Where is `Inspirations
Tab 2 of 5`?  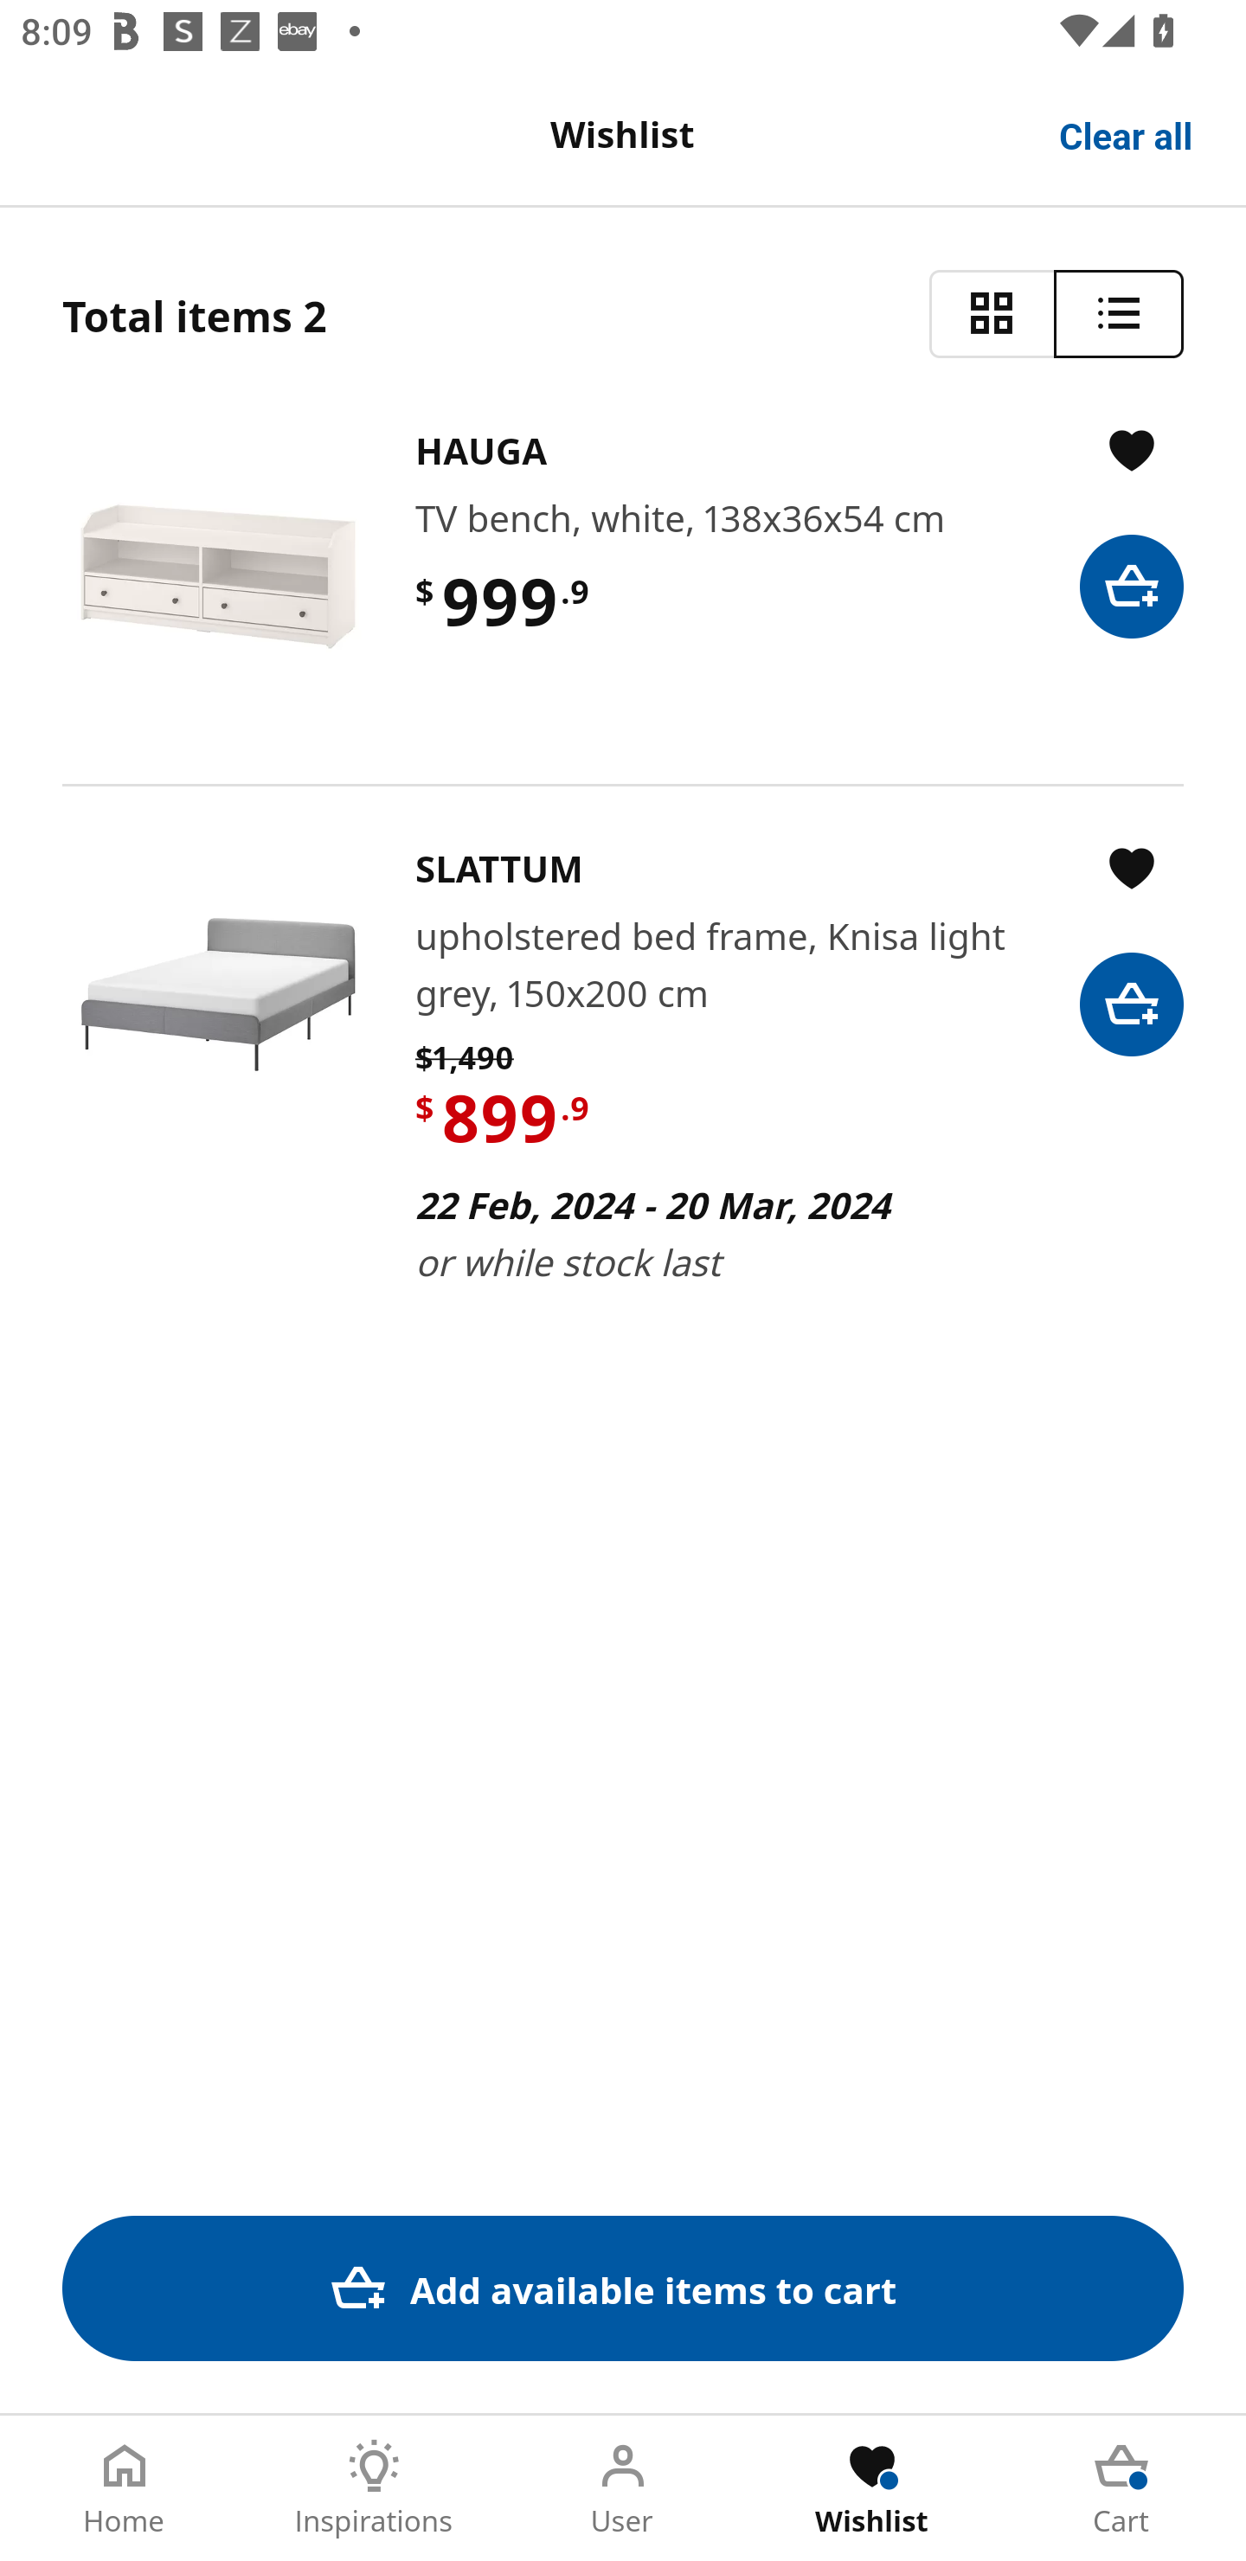
Inspirations
Tab 2 of 5 is located at coordinates (374, 2488).